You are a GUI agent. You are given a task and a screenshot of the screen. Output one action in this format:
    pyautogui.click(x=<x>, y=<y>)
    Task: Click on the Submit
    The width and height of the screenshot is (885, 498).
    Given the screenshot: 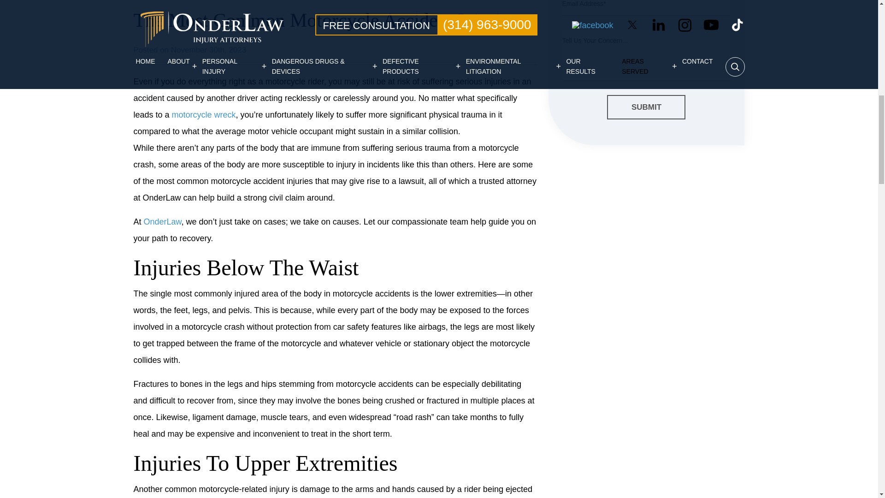 What is the action you would take?
    pyautogui.click(x=646, y=107)
    